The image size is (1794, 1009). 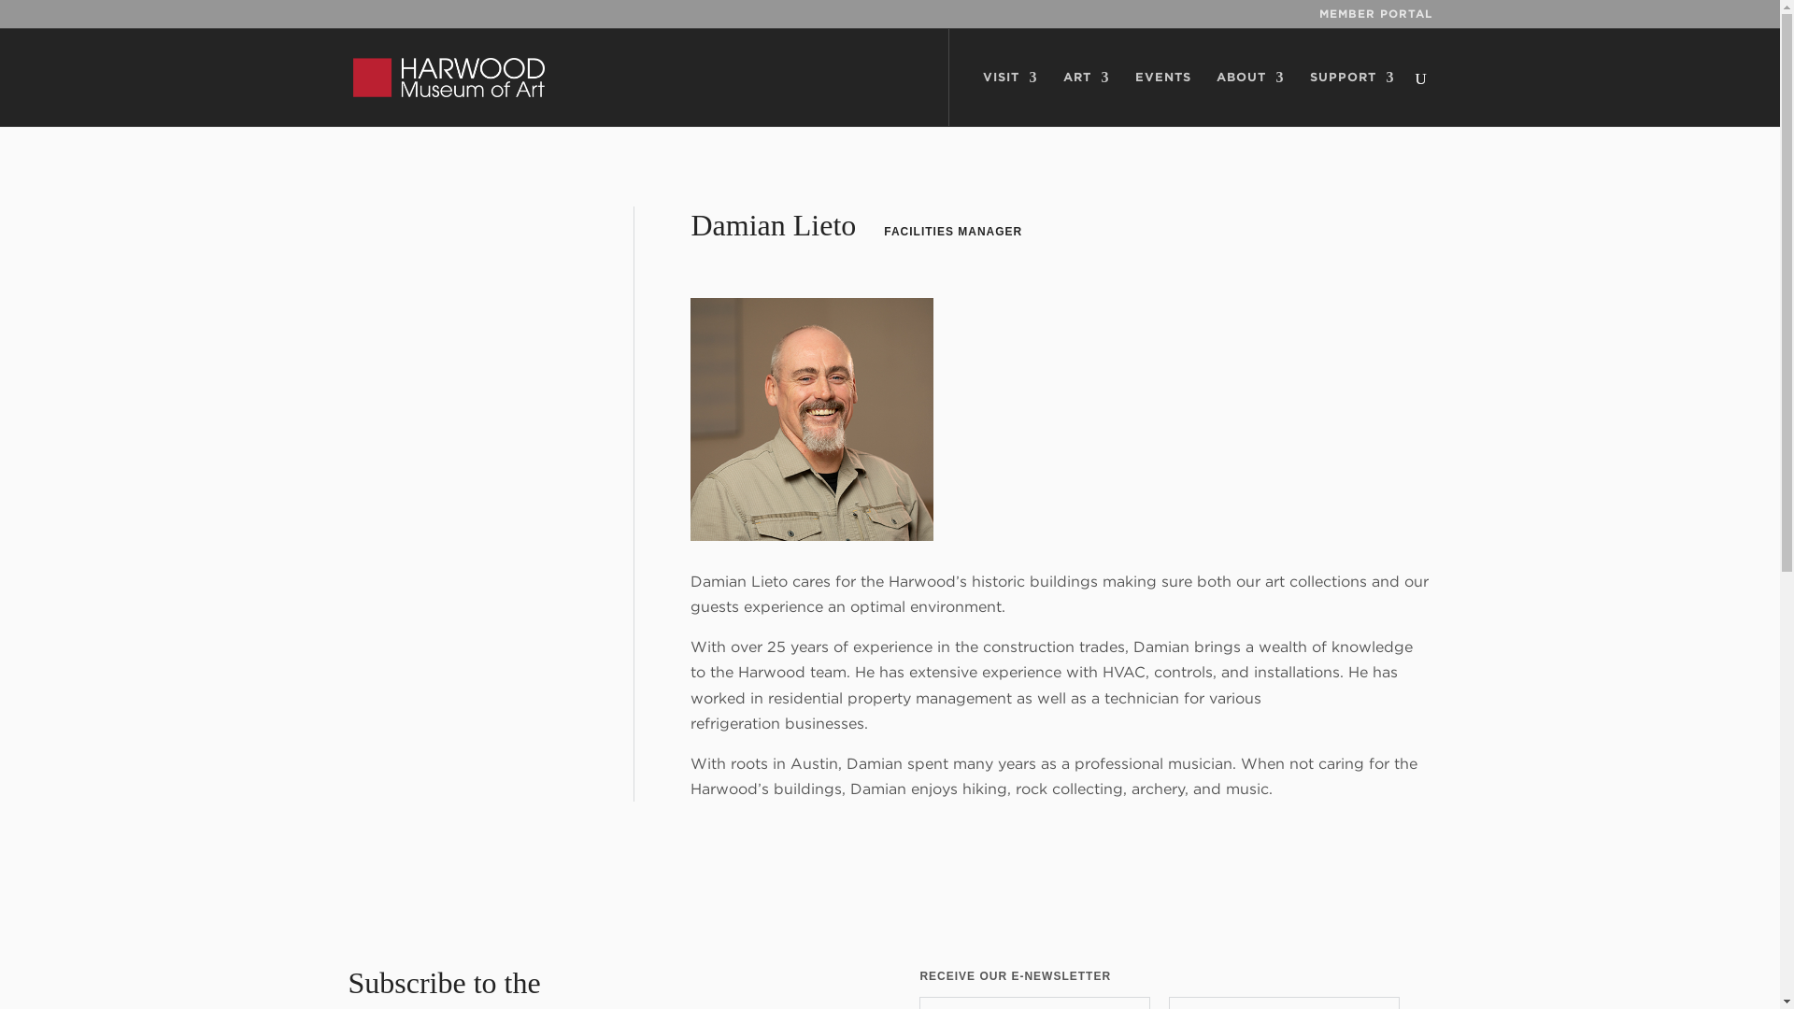 What do you see at coordinates (1011, 98) in the screenshot?
I see `VISIT` at bounding box center [1011, 98].